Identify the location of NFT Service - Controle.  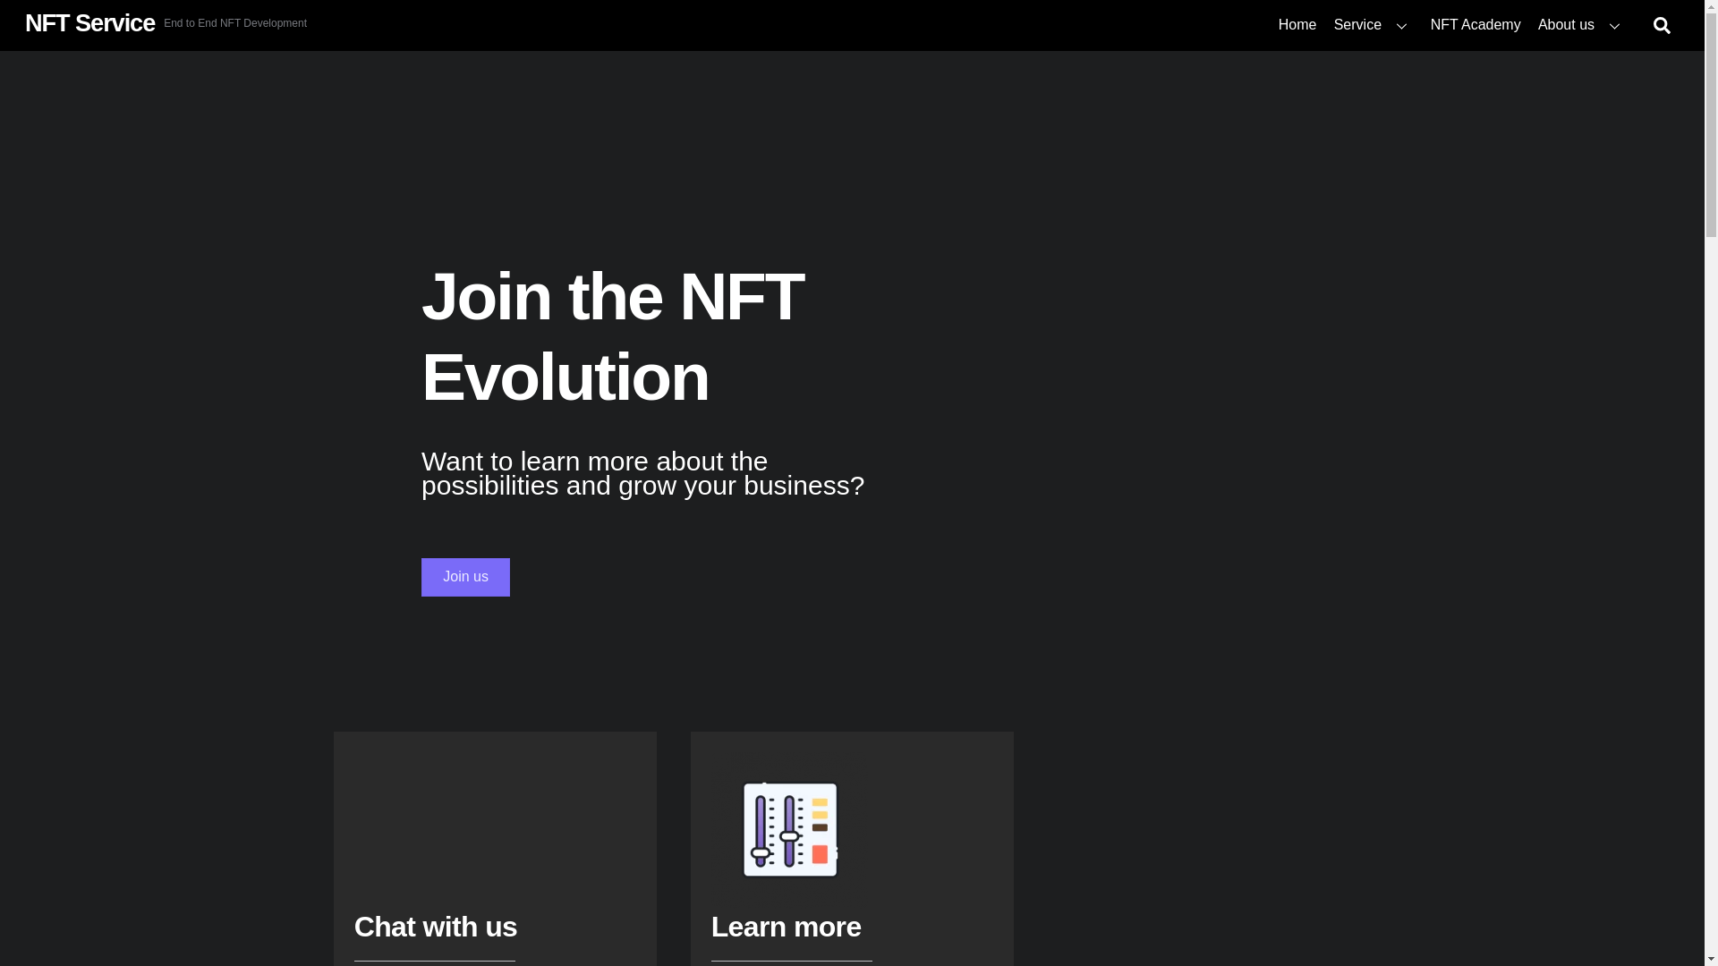
(789, 830).